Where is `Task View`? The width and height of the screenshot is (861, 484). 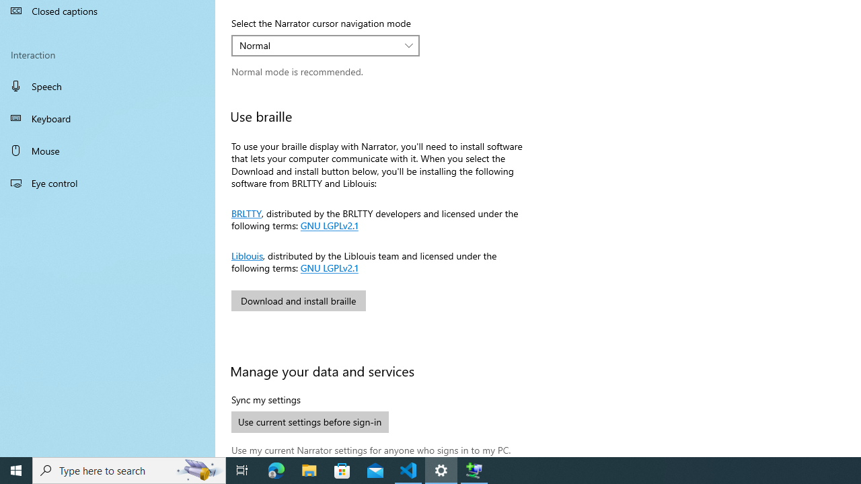 Task View is located at coordinates (242, 471).